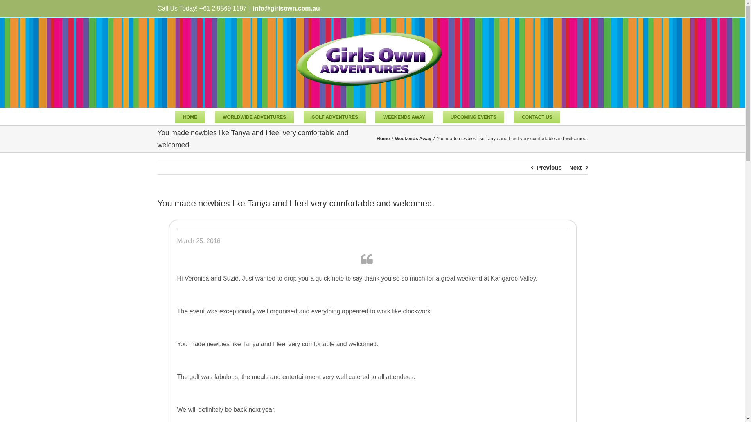 Image resolution: width=751 pixels, height=422 pixels. Describe the element at coordinates (537, 116) in the screenshot. I see `CONTACT US` at that location.